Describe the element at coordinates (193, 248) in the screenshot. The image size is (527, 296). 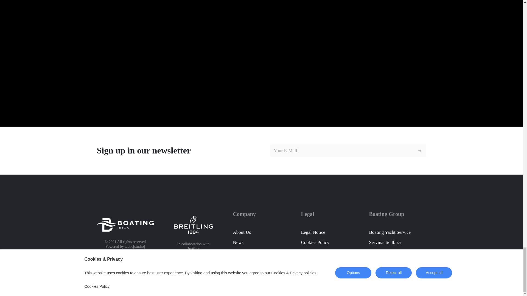
I see `Breitling` at that location.